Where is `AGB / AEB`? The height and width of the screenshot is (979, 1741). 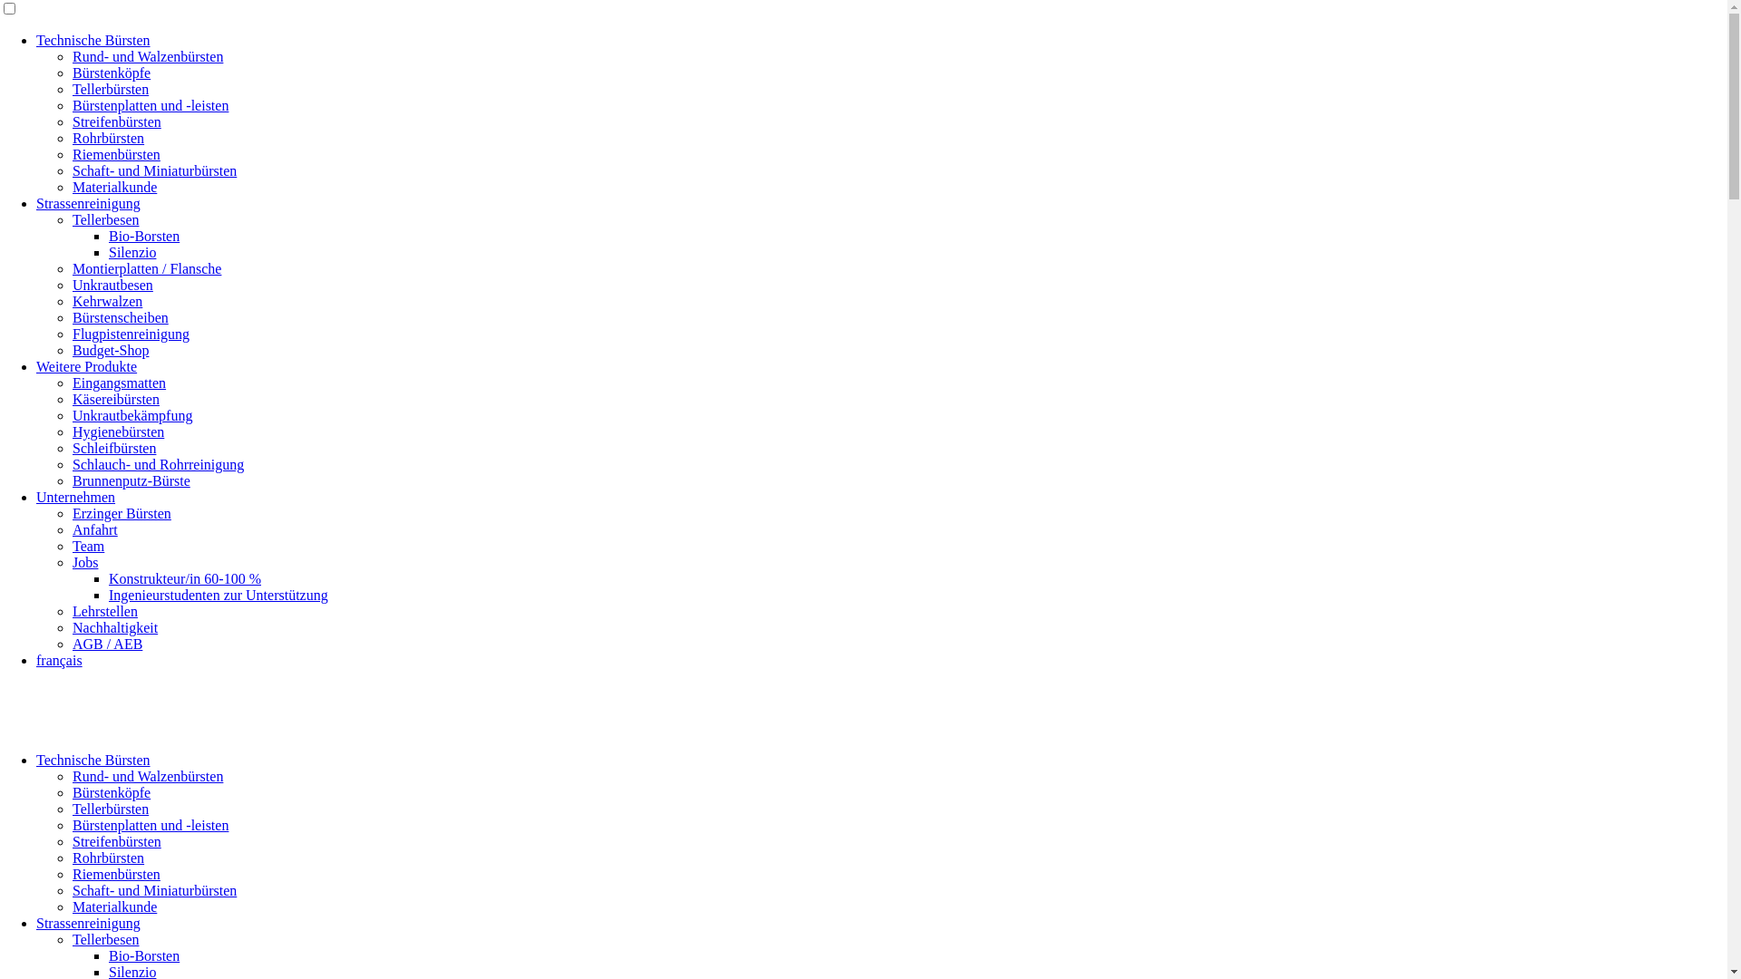 AGB / AEB is located at coordinates (107, 644).